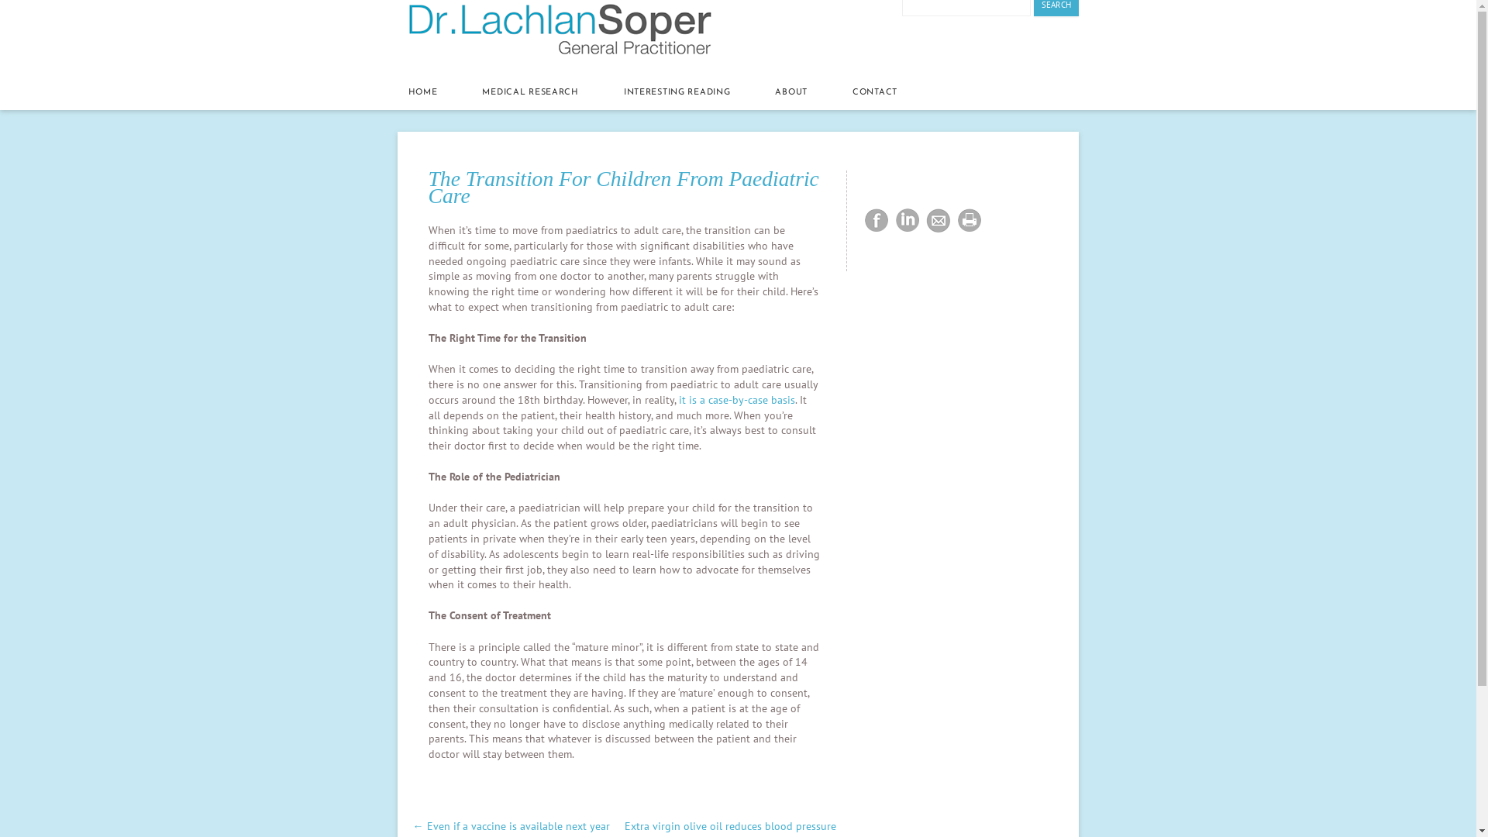 The width and height of the screenshot is (1488, 837). What do you see at coordinates (530, 93) in the screenshot?
I see `MEDICAL RESEARCH` at bounding box center [530, 93].